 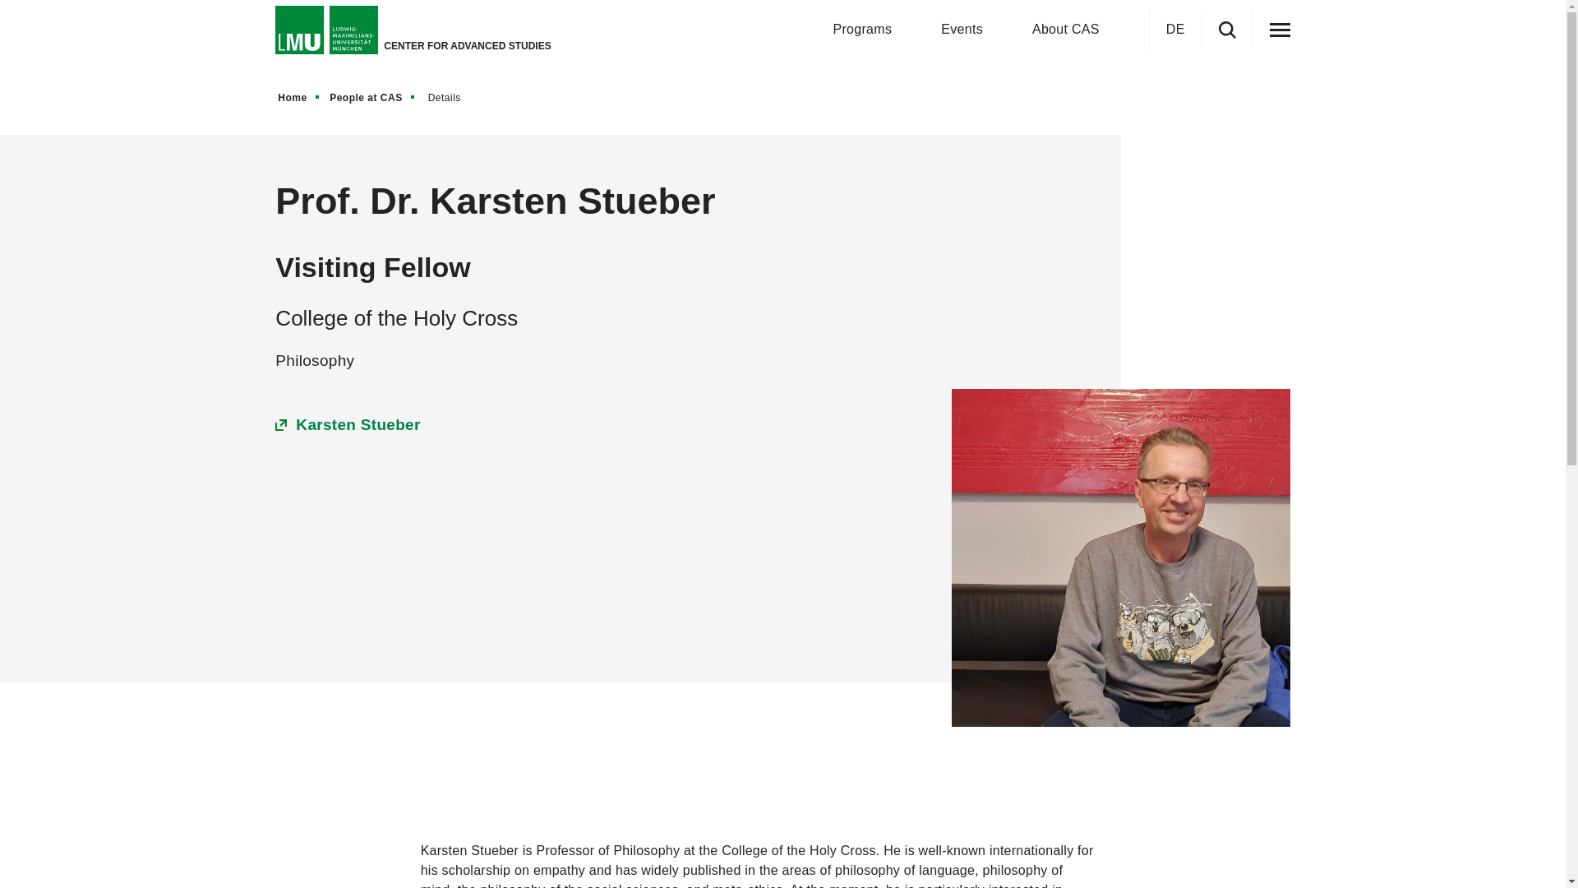 I want to click on Programs, so click(x=861, y=30).